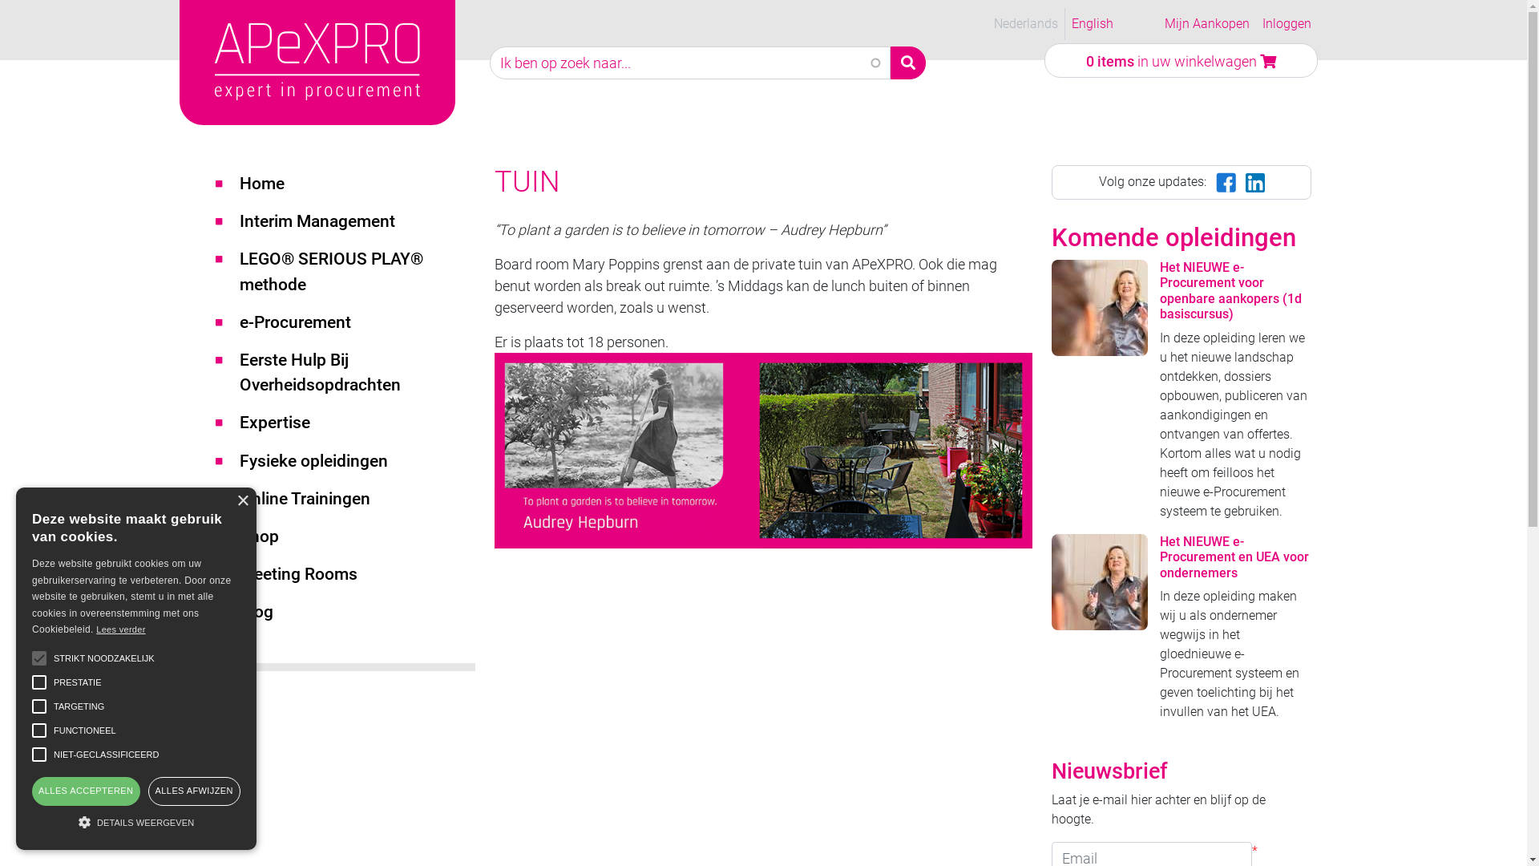 The width and height of the screenshot is (1539, 866). What do you see at coordinates (354, 613) in the screenshot?
I see `Blog` at bounding box center [354, 613].